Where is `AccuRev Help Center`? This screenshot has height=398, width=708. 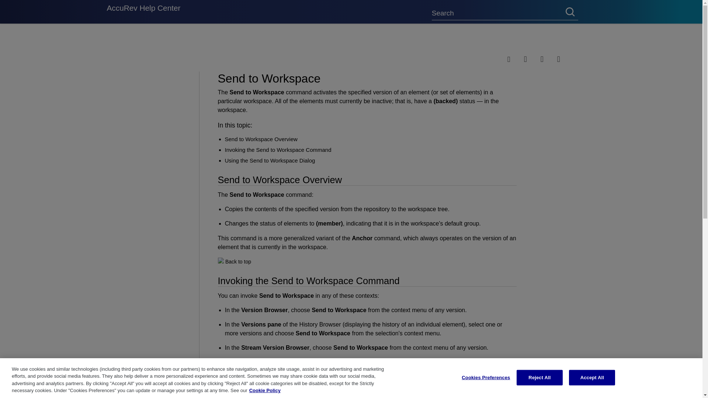 AccuRev Help Center is located at coordinates (143, 12).